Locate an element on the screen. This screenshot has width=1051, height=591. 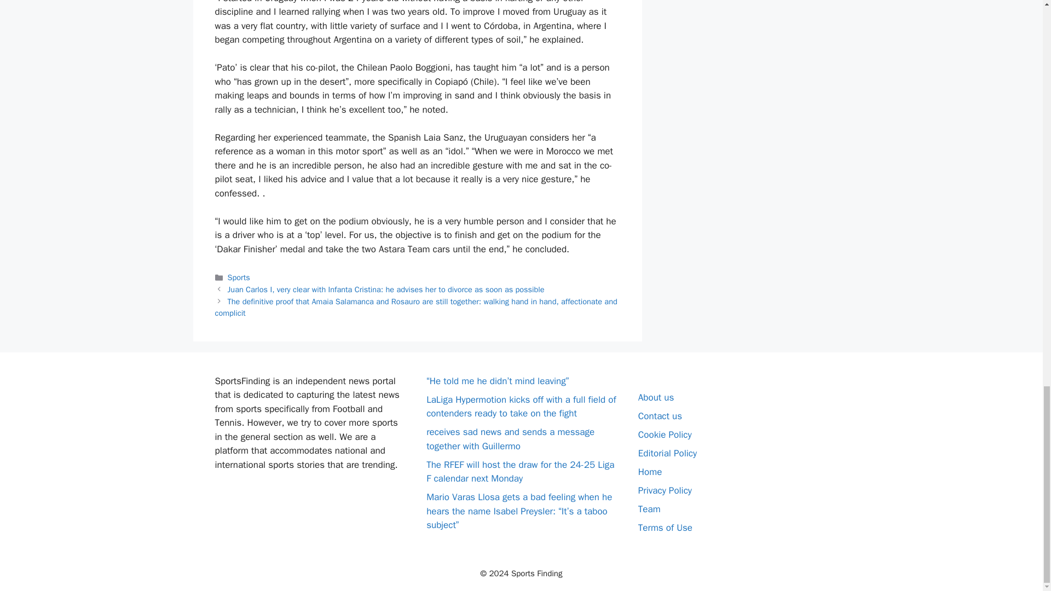
Home is located at coordinates (650, 472).